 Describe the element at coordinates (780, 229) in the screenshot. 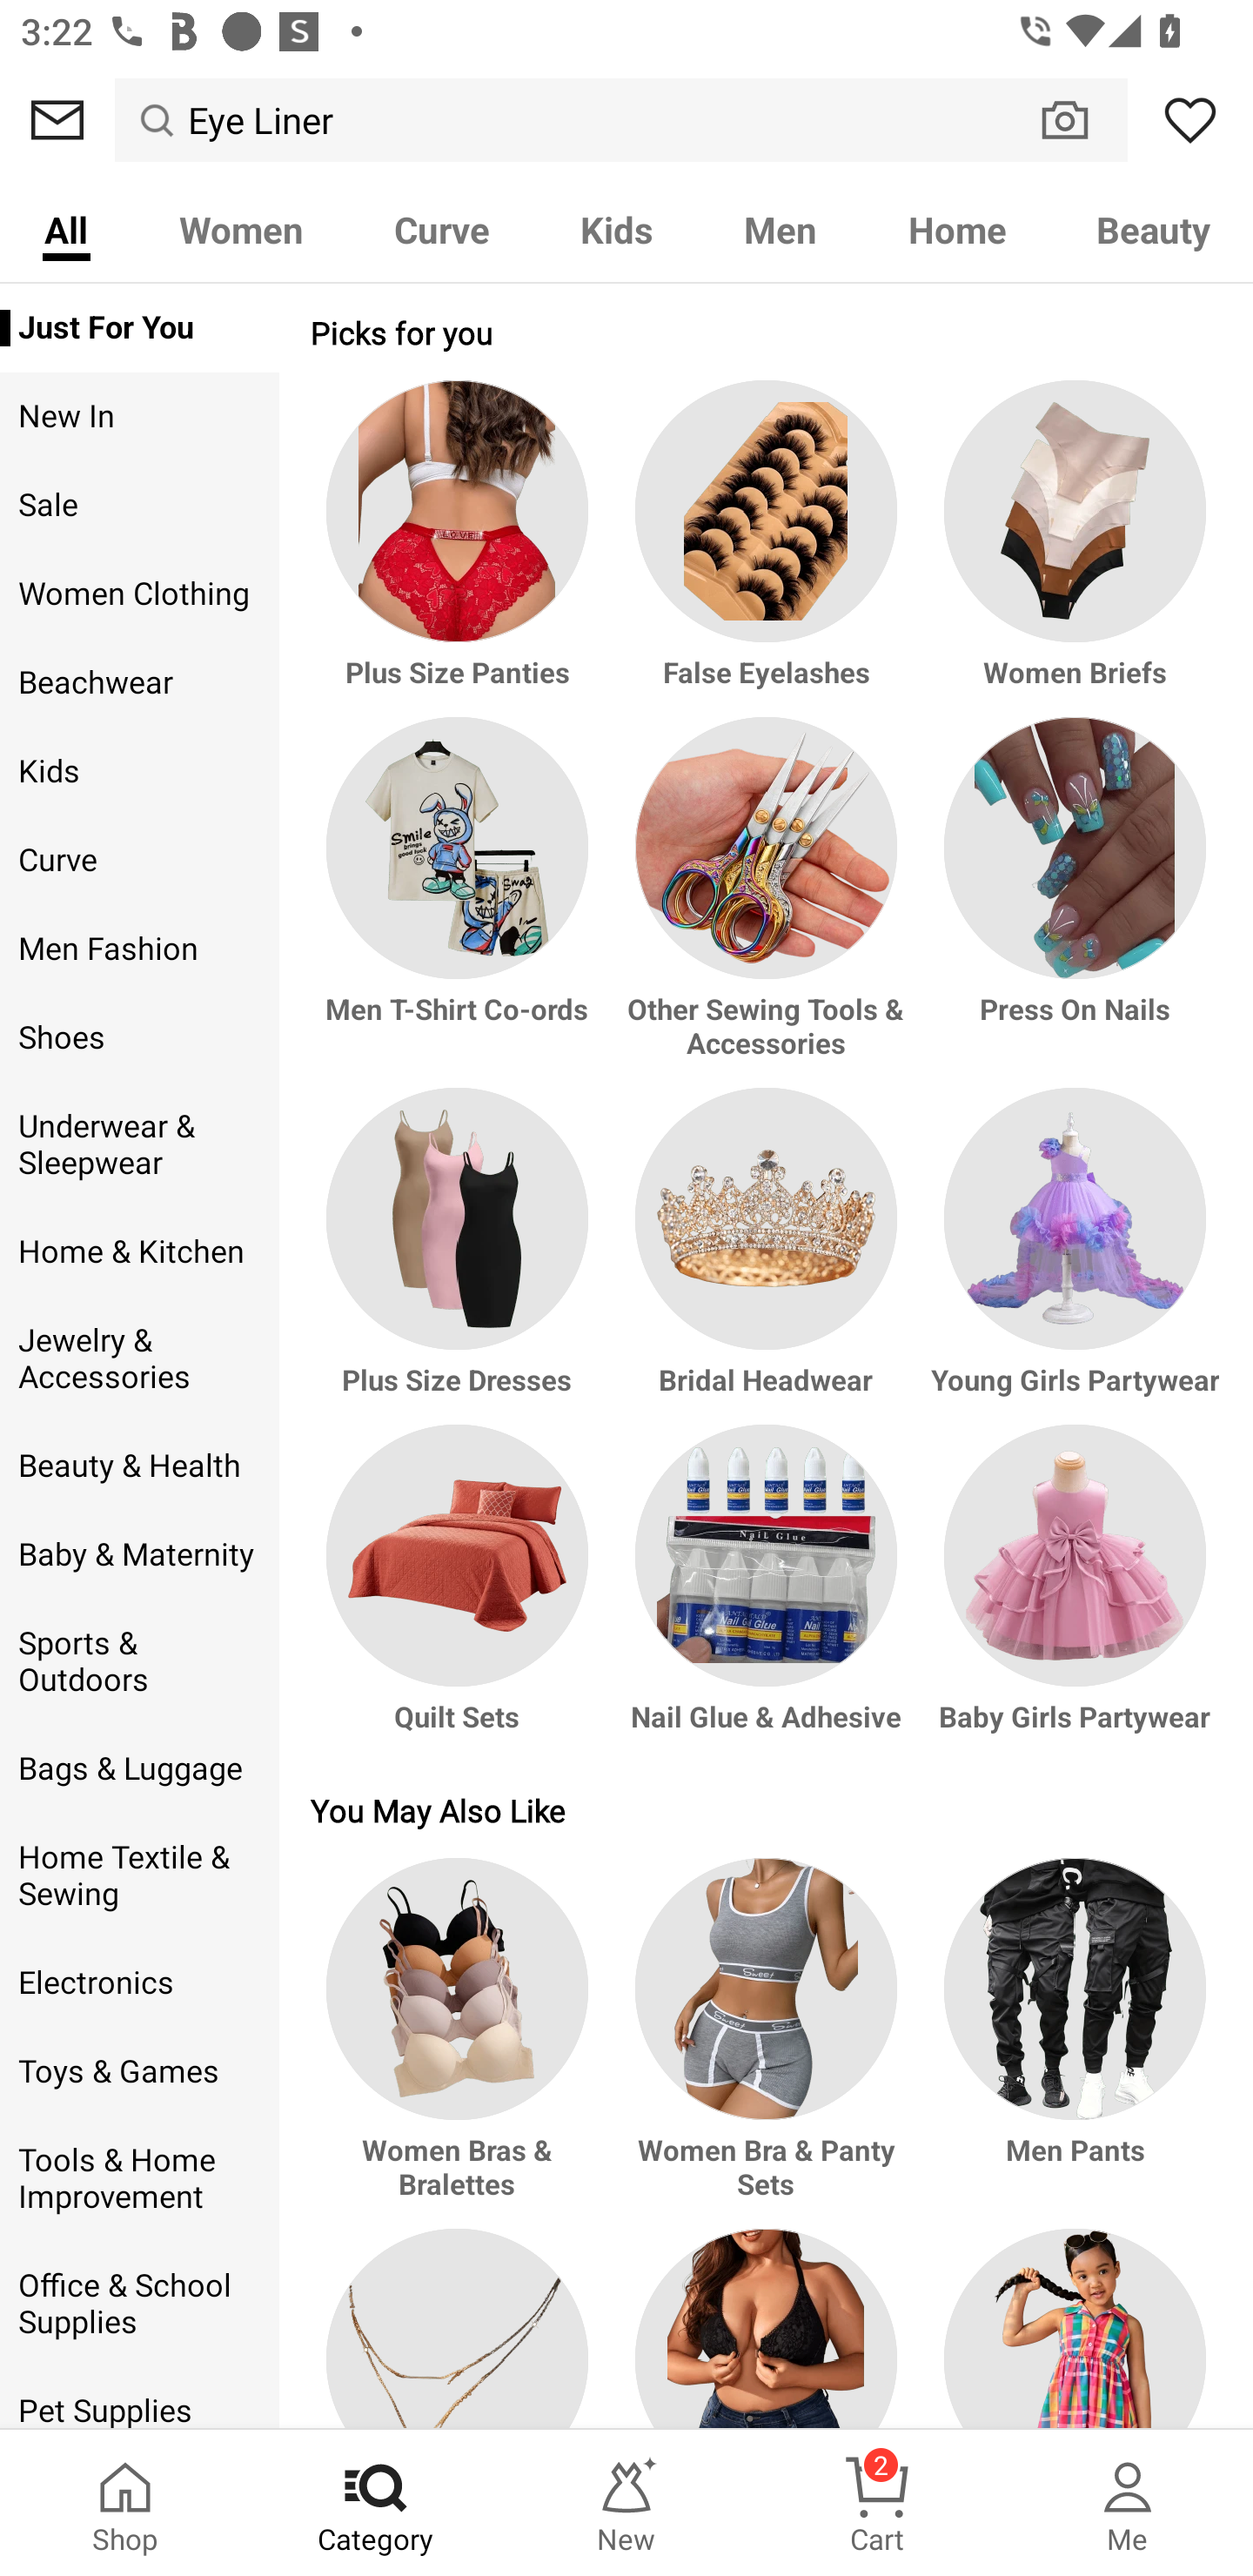

I see `Men` at that location.